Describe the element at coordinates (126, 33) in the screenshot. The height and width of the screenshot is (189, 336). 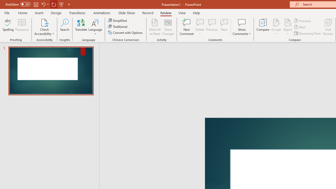
I see `Convert with Options...` at that location.